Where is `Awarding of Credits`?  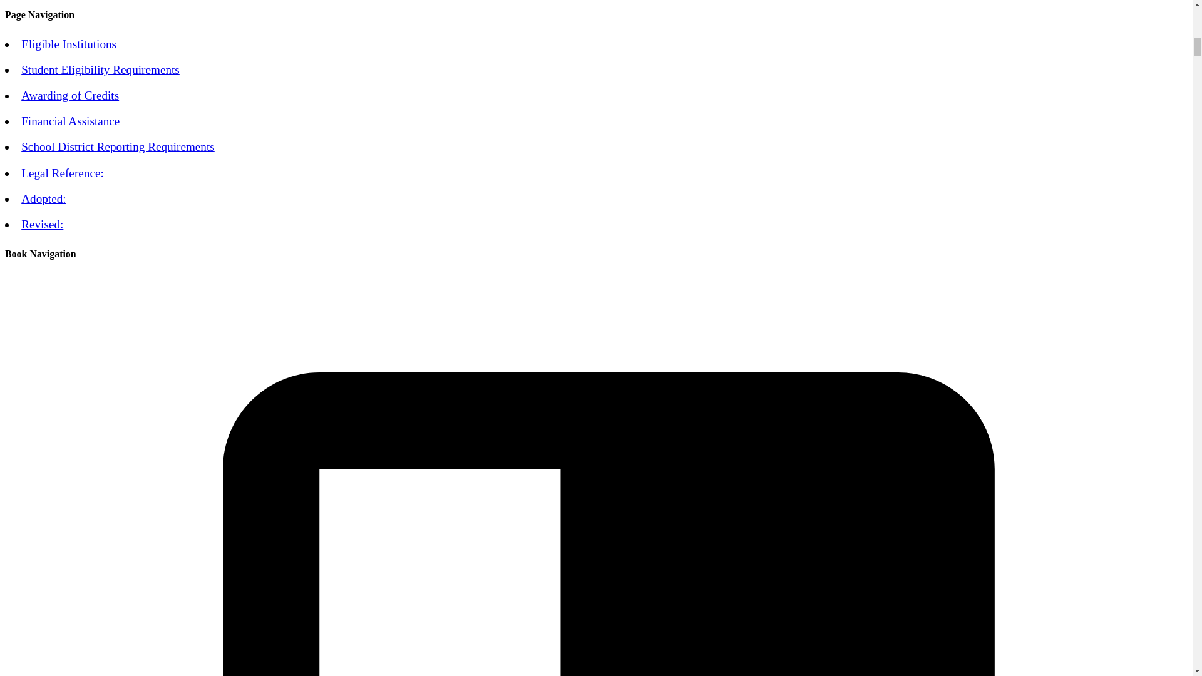
Awarding of Credits is located at coordinates (70, 95).